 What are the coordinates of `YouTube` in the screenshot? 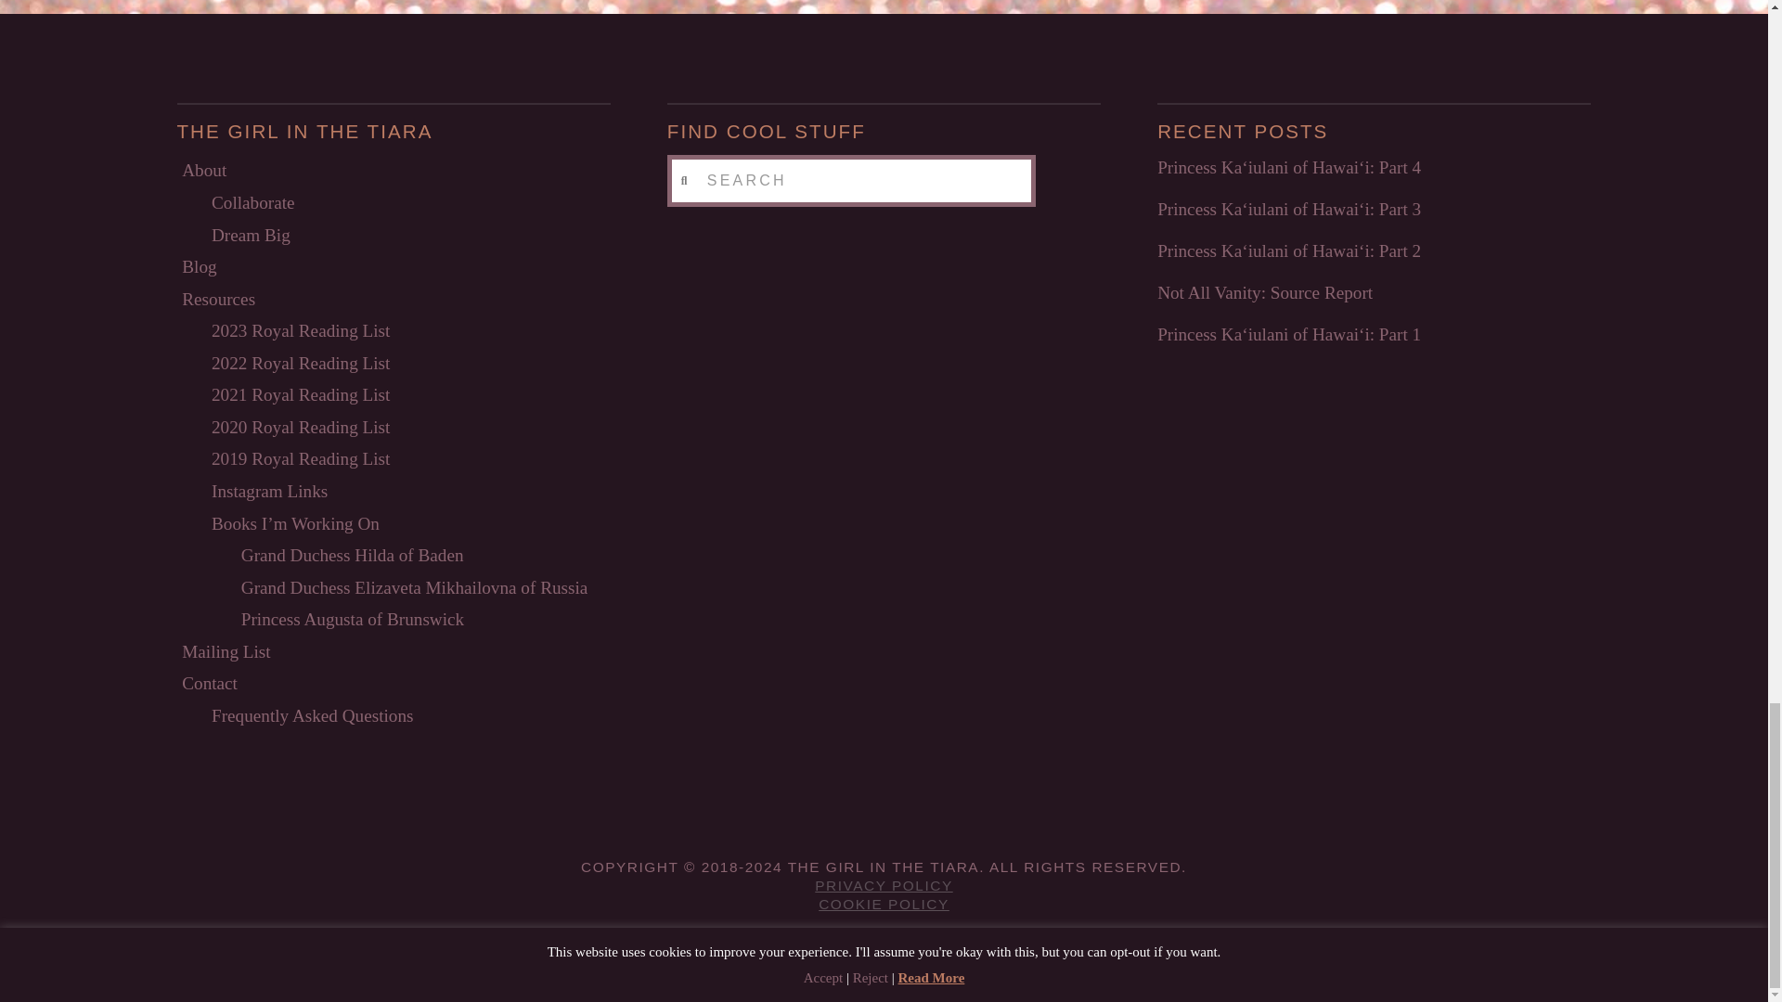 It's located at (968, 948).